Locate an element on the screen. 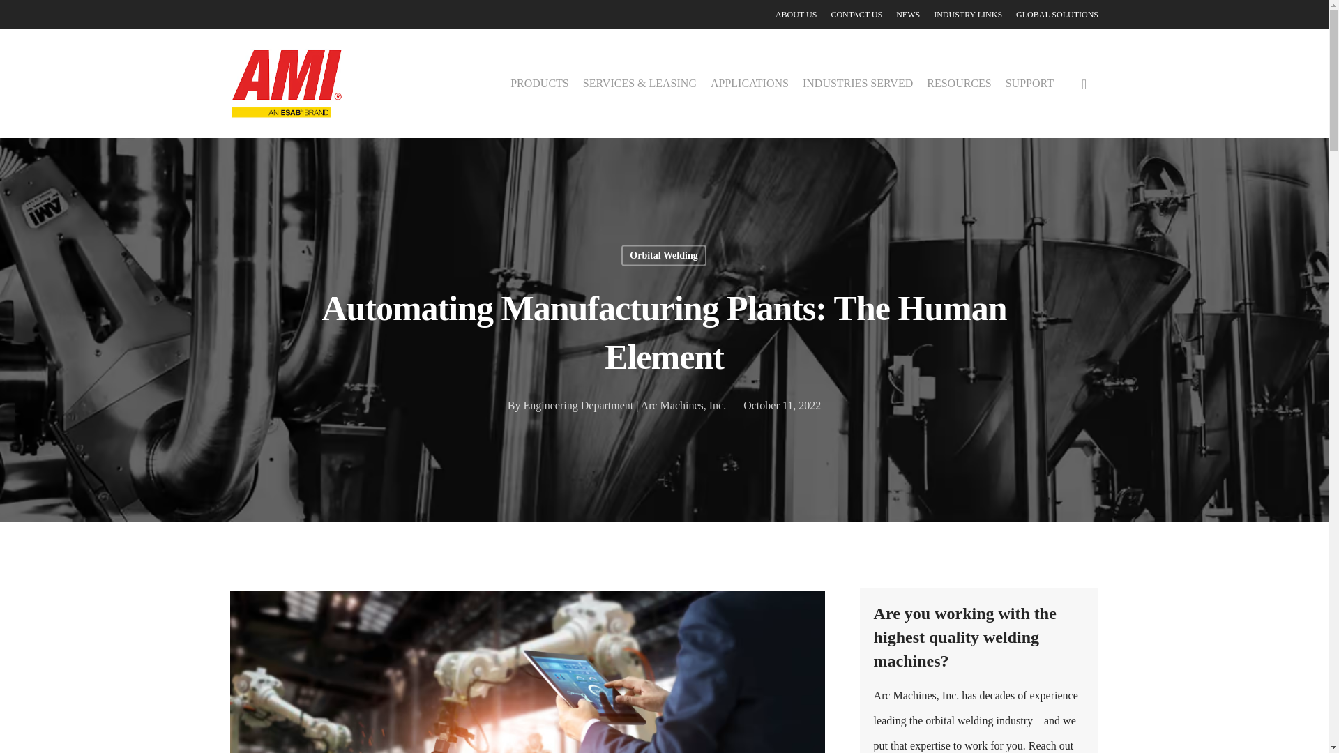 The image size is (1339, 753). APPLICATIONS is located at coordinates (749, 84).